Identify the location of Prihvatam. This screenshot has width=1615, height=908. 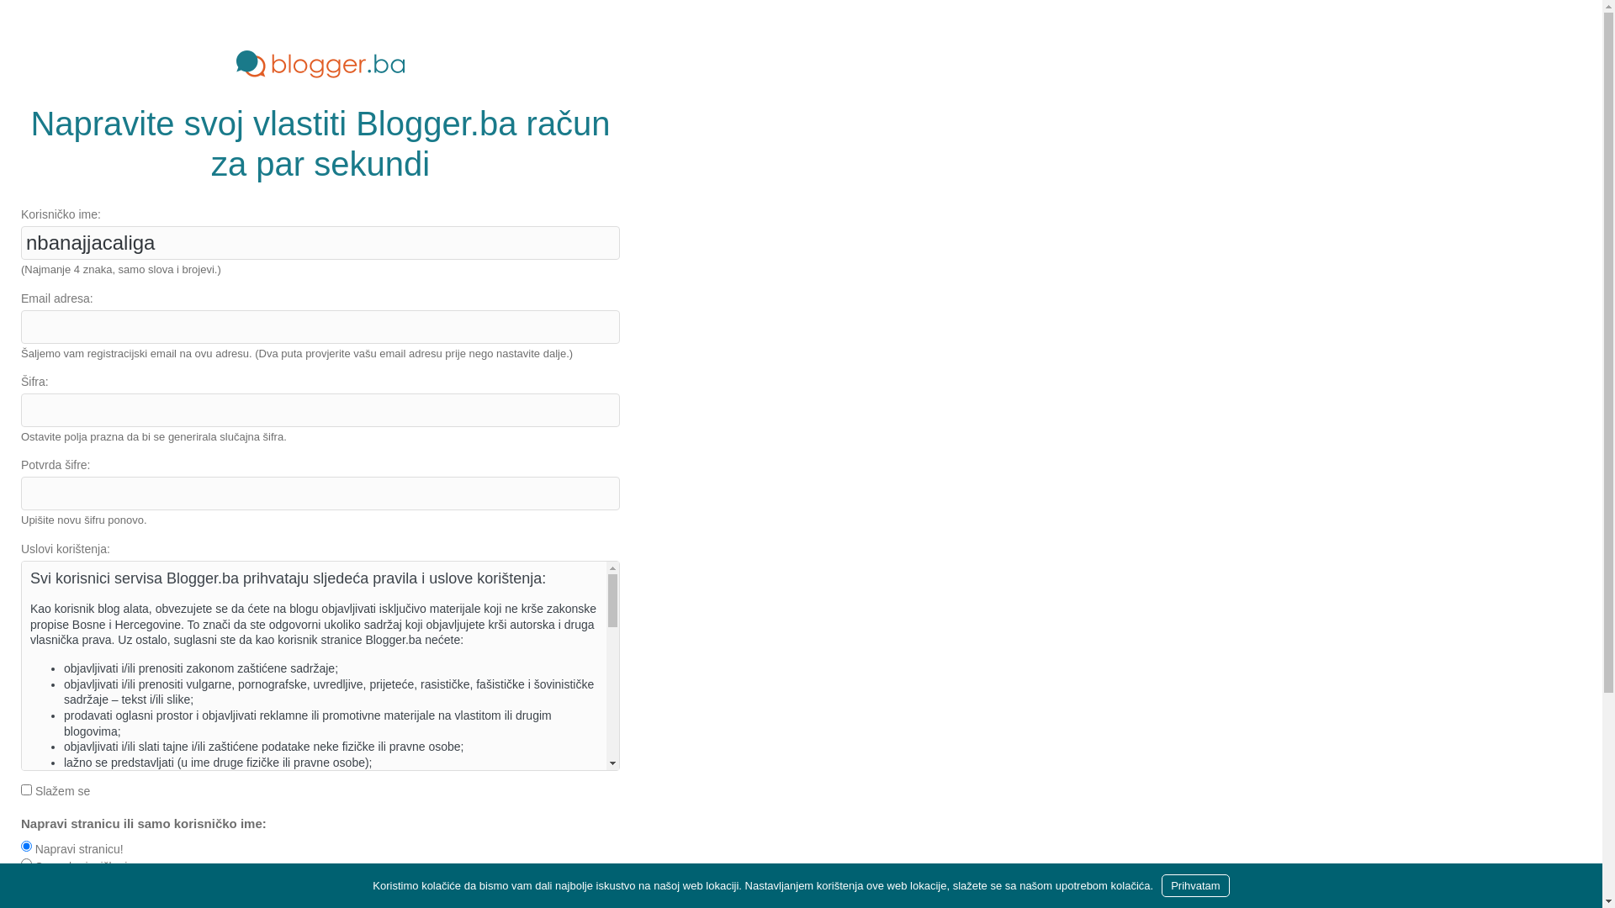
(1196, 886).